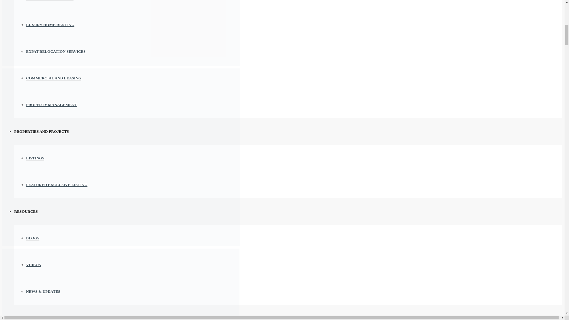 The width and height of the screenshot is (569, 320). Describe the element at coordinates (57, 185) in the screenshot. I see `FEATURED EXCLUSIVE LISTING` at that location.